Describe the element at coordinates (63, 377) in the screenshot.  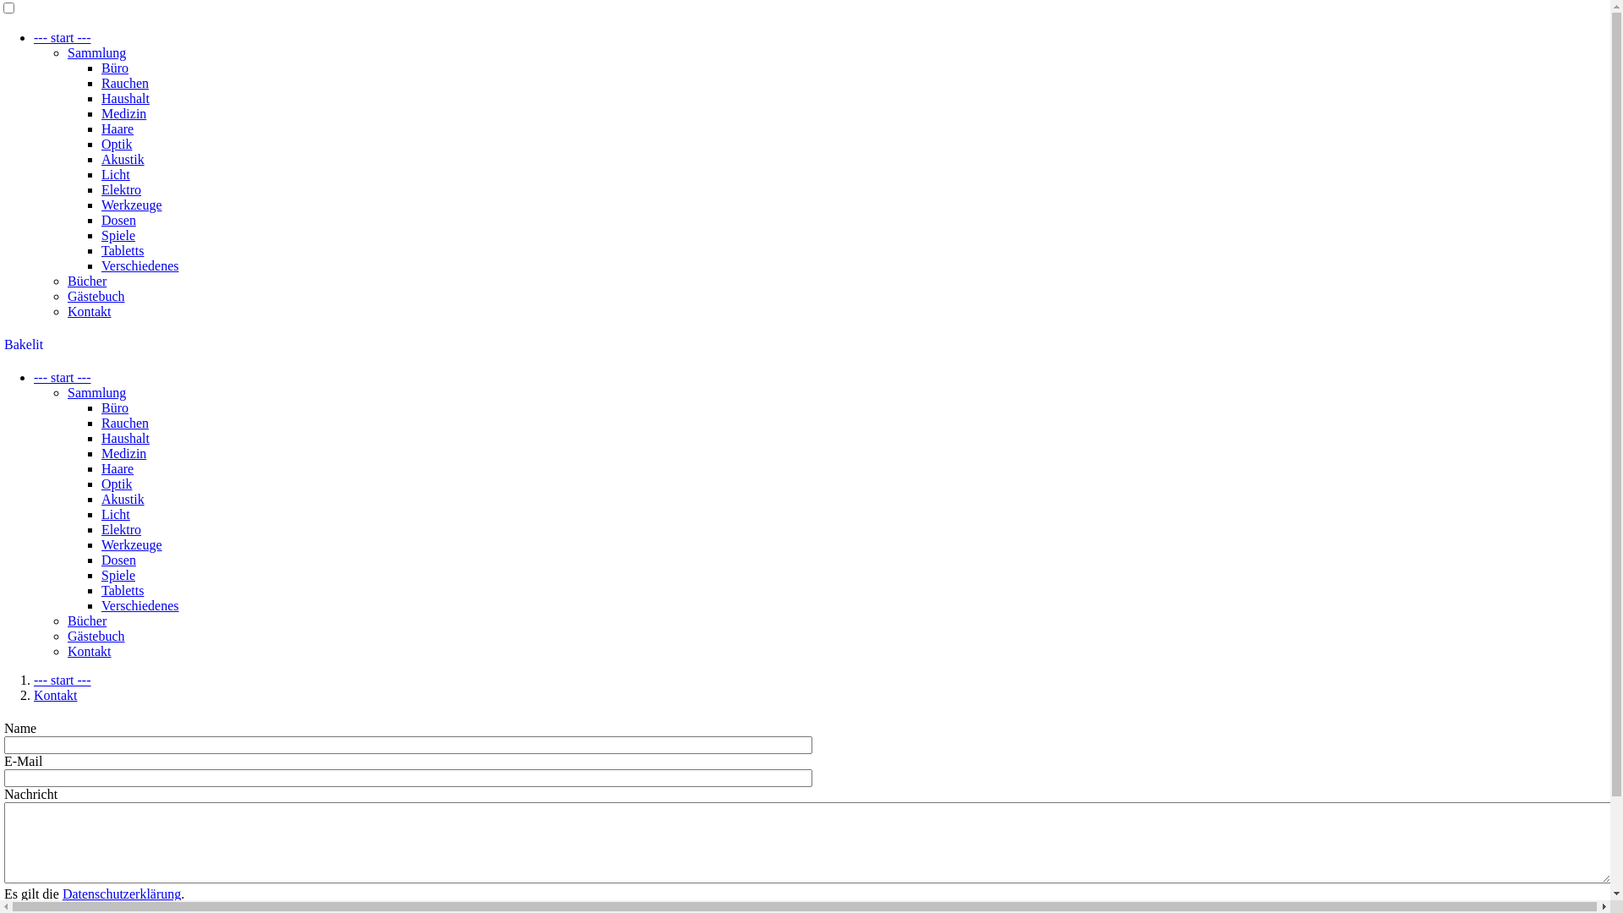
I see `--- start ---` at that location.